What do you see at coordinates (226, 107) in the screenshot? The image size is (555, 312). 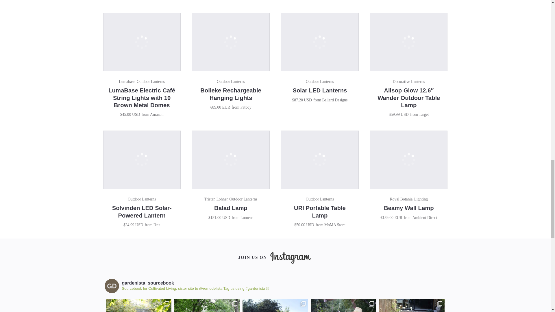 I see `Euro` at bounding box center [226, 107].